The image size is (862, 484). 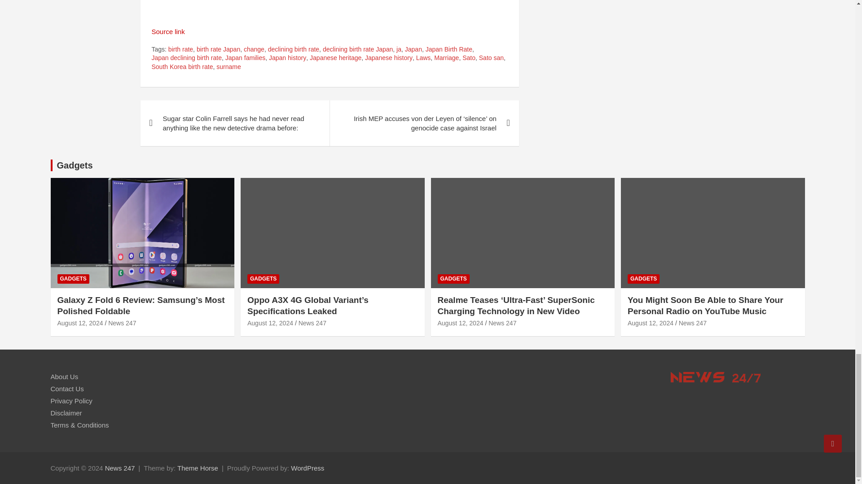 I want to click on Marriage, so click(x=446, y=58).